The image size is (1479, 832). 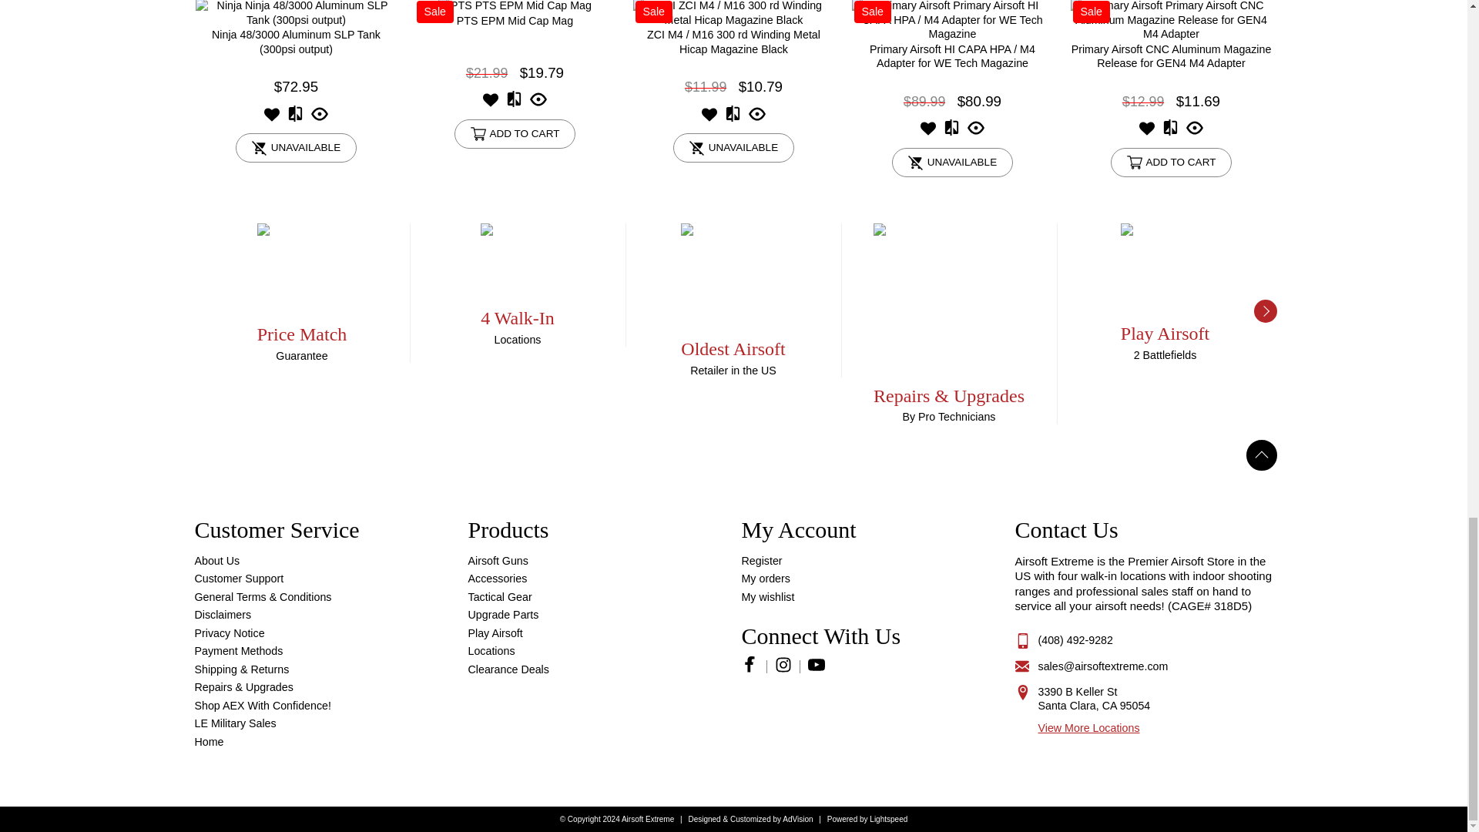 I want to click on Quick view, so click(x=975, y=133).